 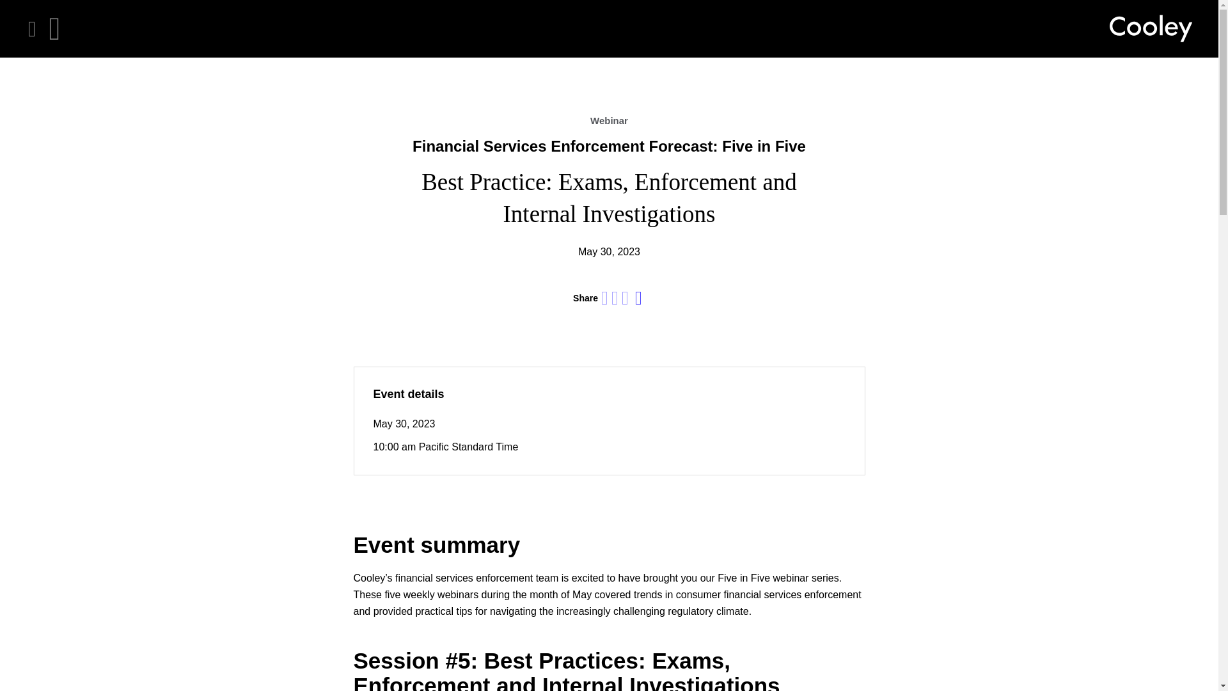 What do you see at coordinates (10, 10) in the screenshot?
I see `Skip to main content` at bounding box center [10, 10].